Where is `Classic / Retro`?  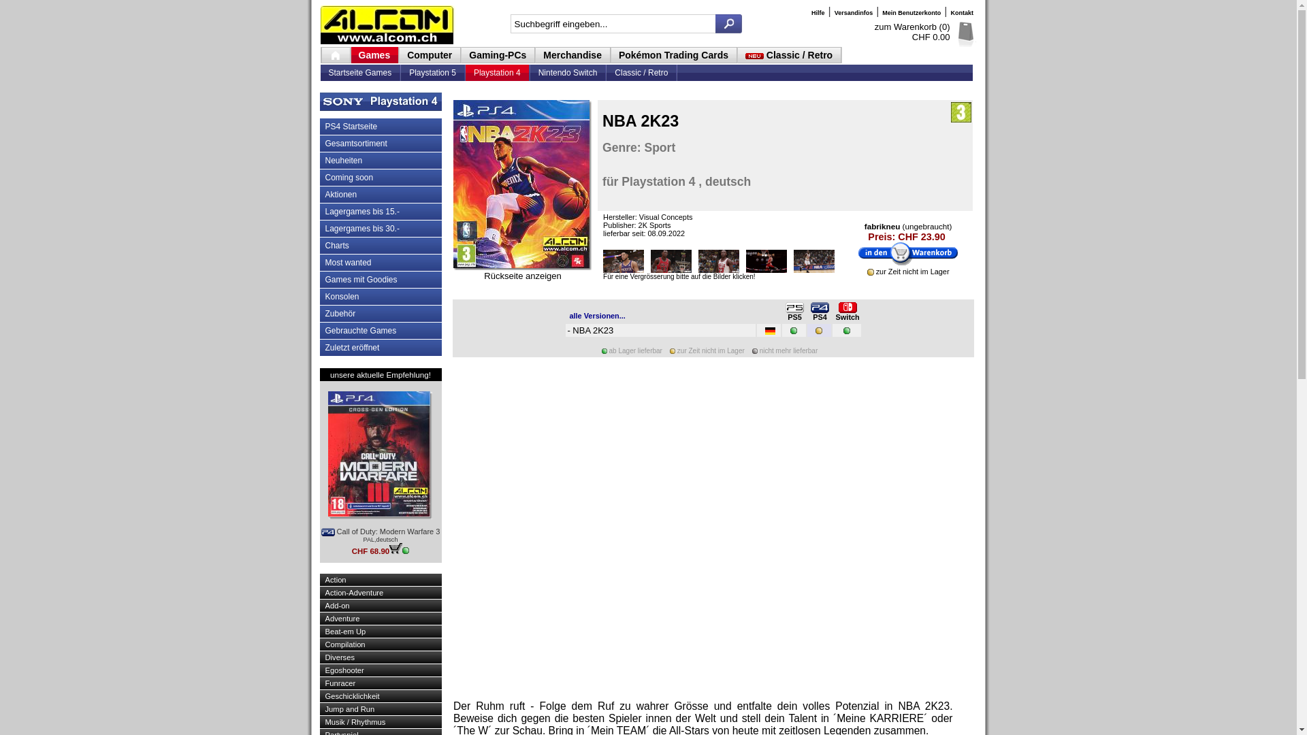
Classic / Retro is located at coordinates (641, 73).